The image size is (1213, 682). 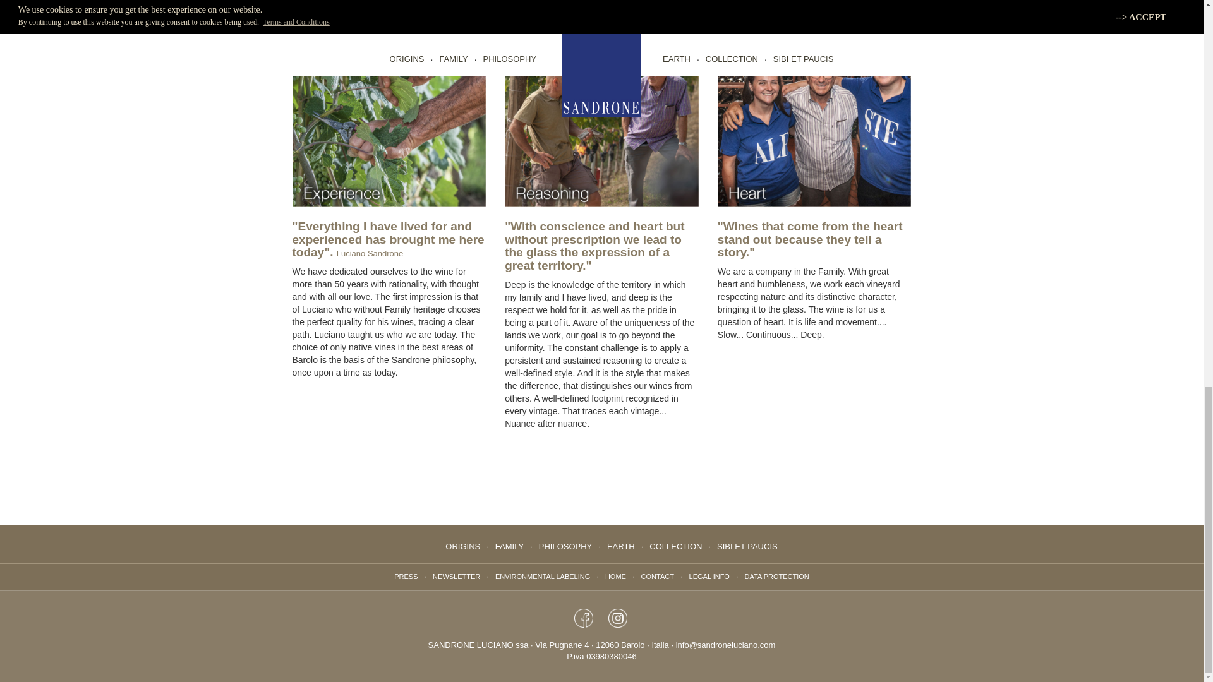 I want to click on HOME, so click(x=615, y=577).